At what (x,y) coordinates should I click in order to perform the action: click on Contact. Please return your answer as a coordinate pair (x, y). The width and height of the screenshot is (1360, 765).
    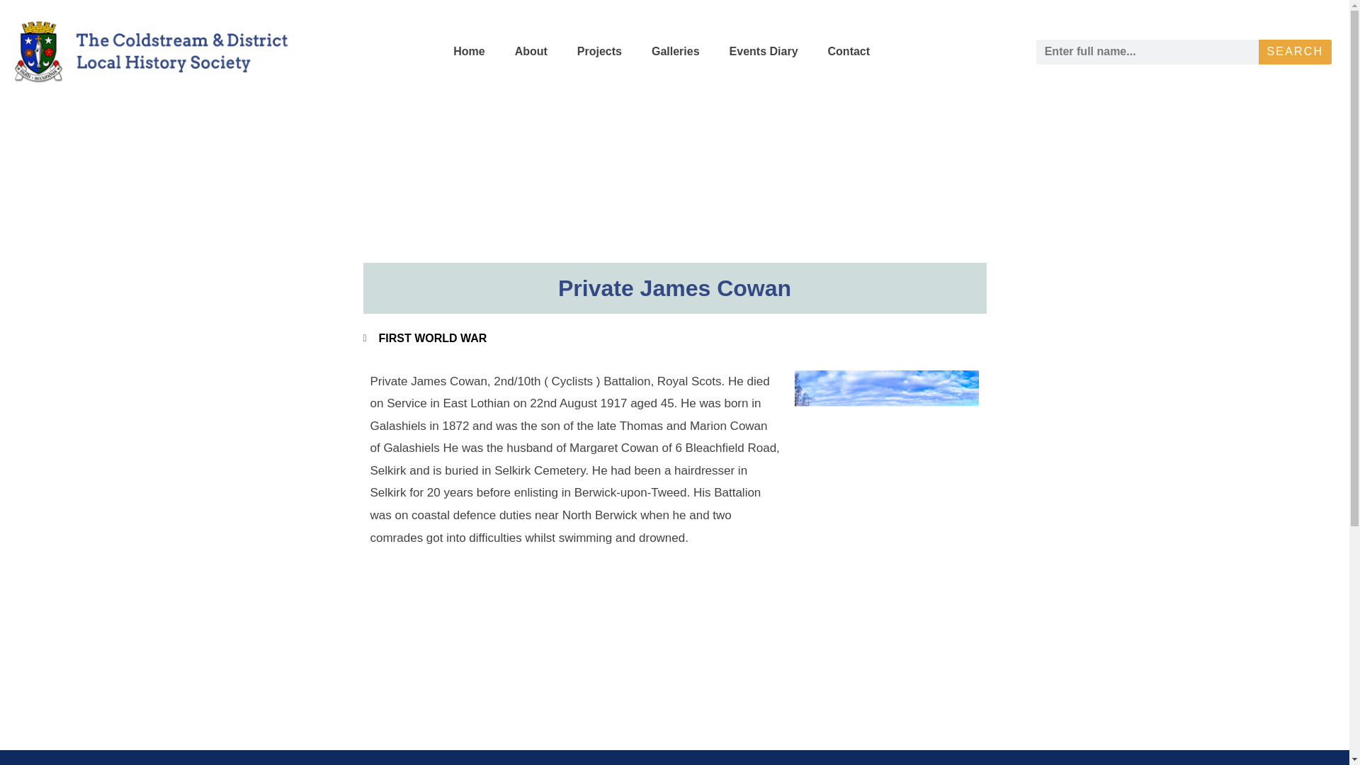
    Looking at the image, I should click on (849, 51).